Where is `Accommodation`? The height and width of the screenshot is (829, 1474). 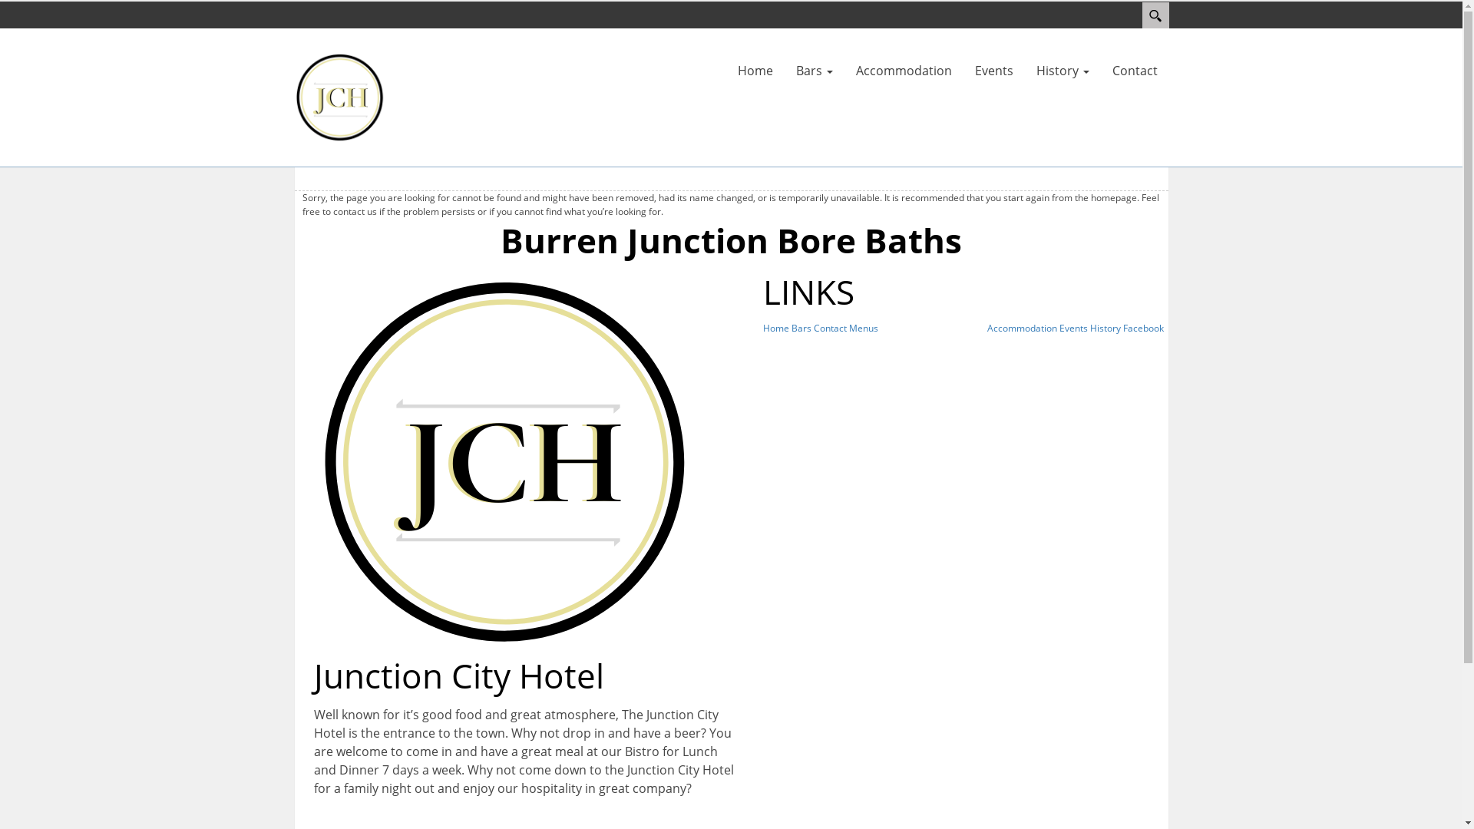
Accommodation is located at coordinates (1023, 329).